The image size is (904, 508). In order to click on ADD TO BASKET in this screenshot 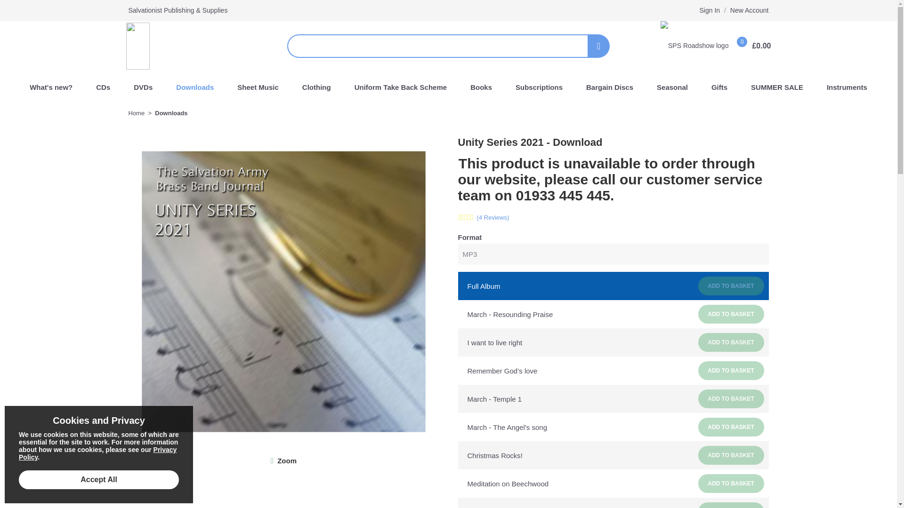, I will do `click(731, 483)`.